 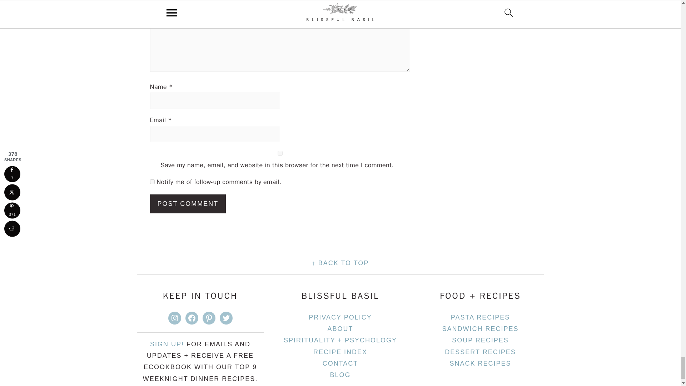 What do you see at coordinates (280, 153) in the screenshot?
I see `yes` at bounding box center [280, 153].